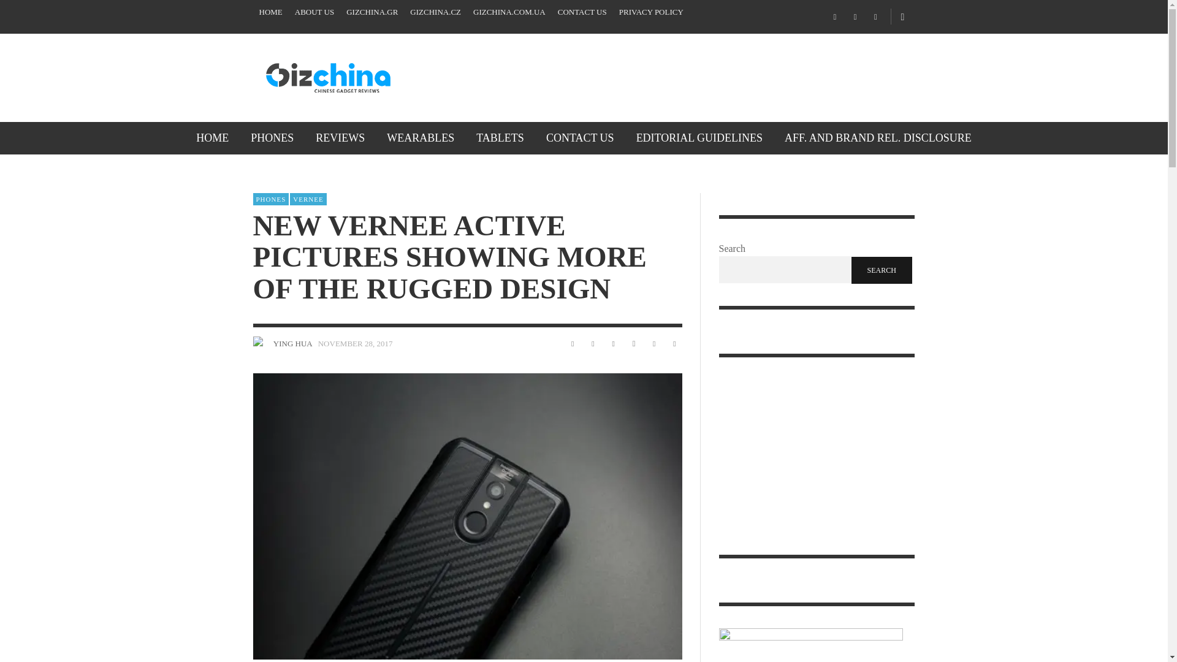 The width and height of the screenshot is (1177, 662). What do you see at coordinates (340, 137) in the screenshot?
I see `REVIEWS` at bounding box center [340, 137].